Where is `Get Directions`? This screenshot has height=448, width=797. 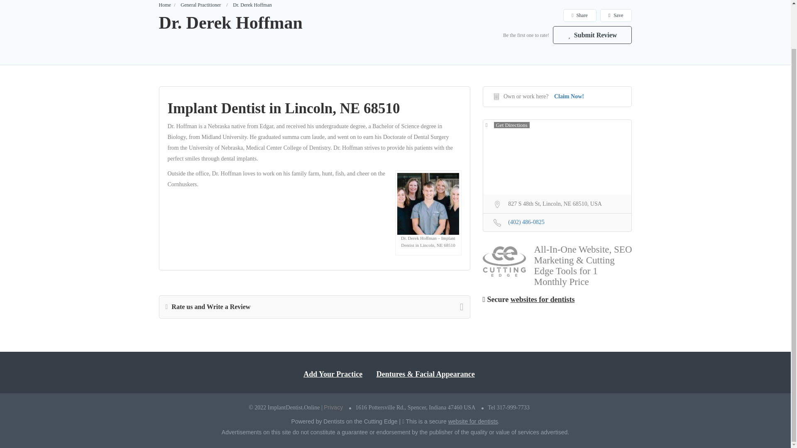 Get Directions is located at coordinates (507, 125).